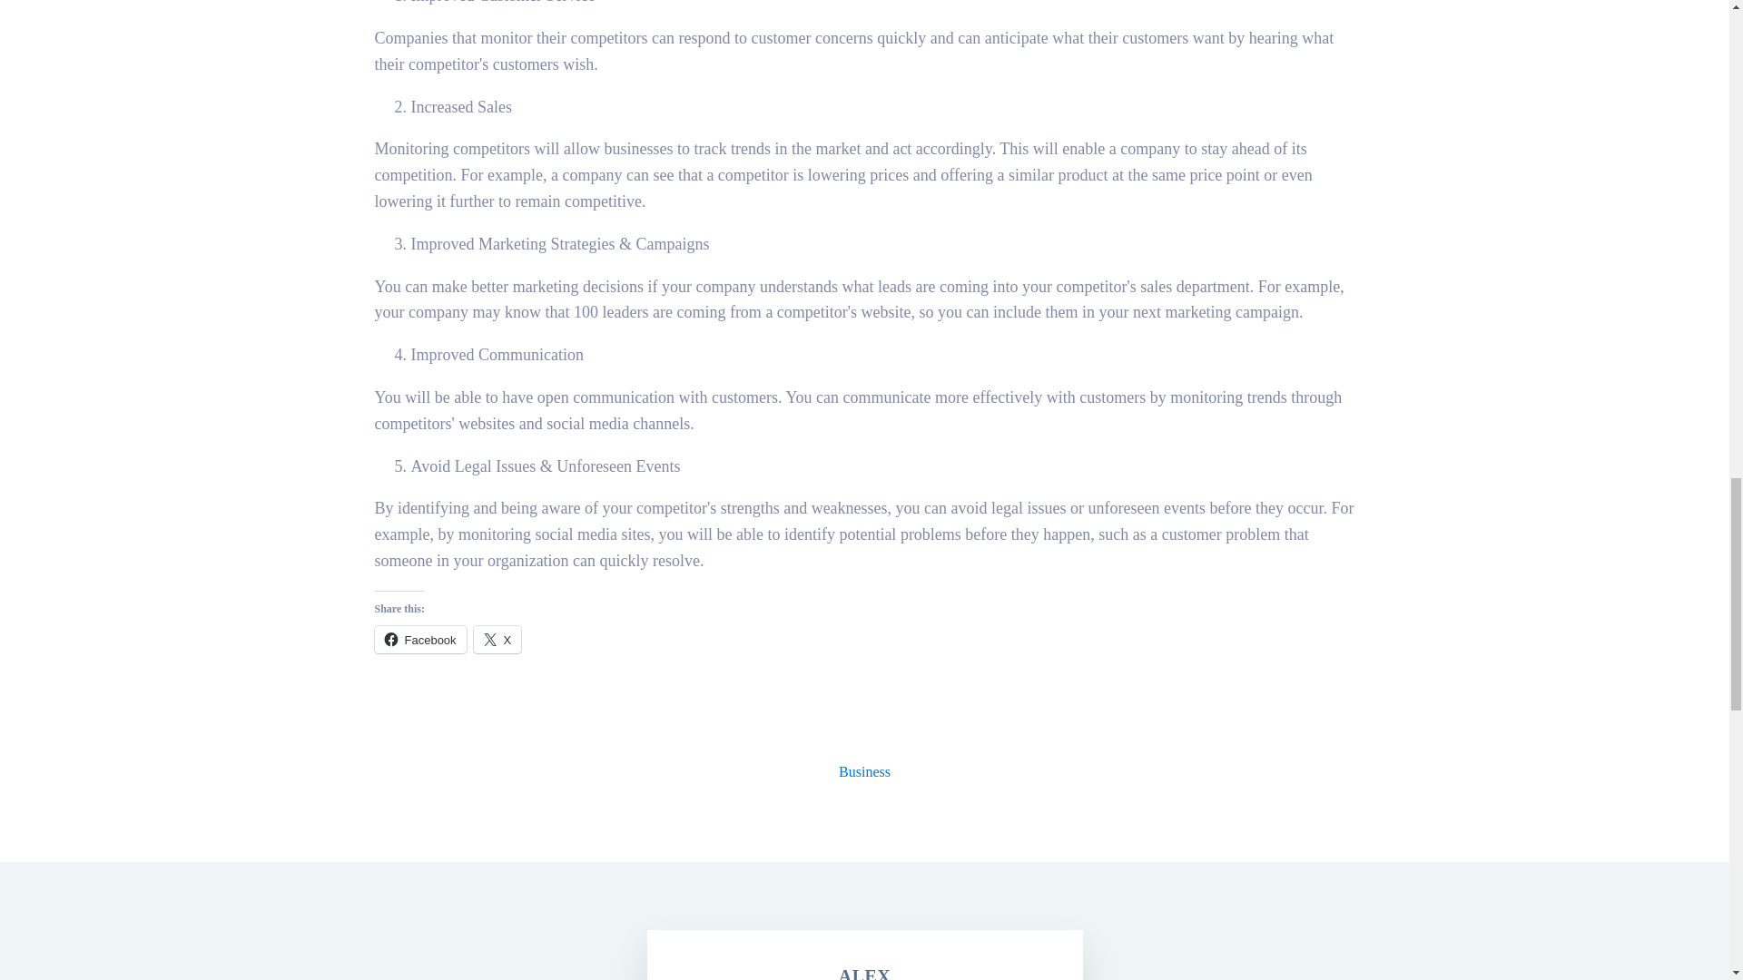 This screenshot has width=1743, height=980. Describe the element at coordinates (419, 640) in the screenshot. I see `Facebook` at that location.